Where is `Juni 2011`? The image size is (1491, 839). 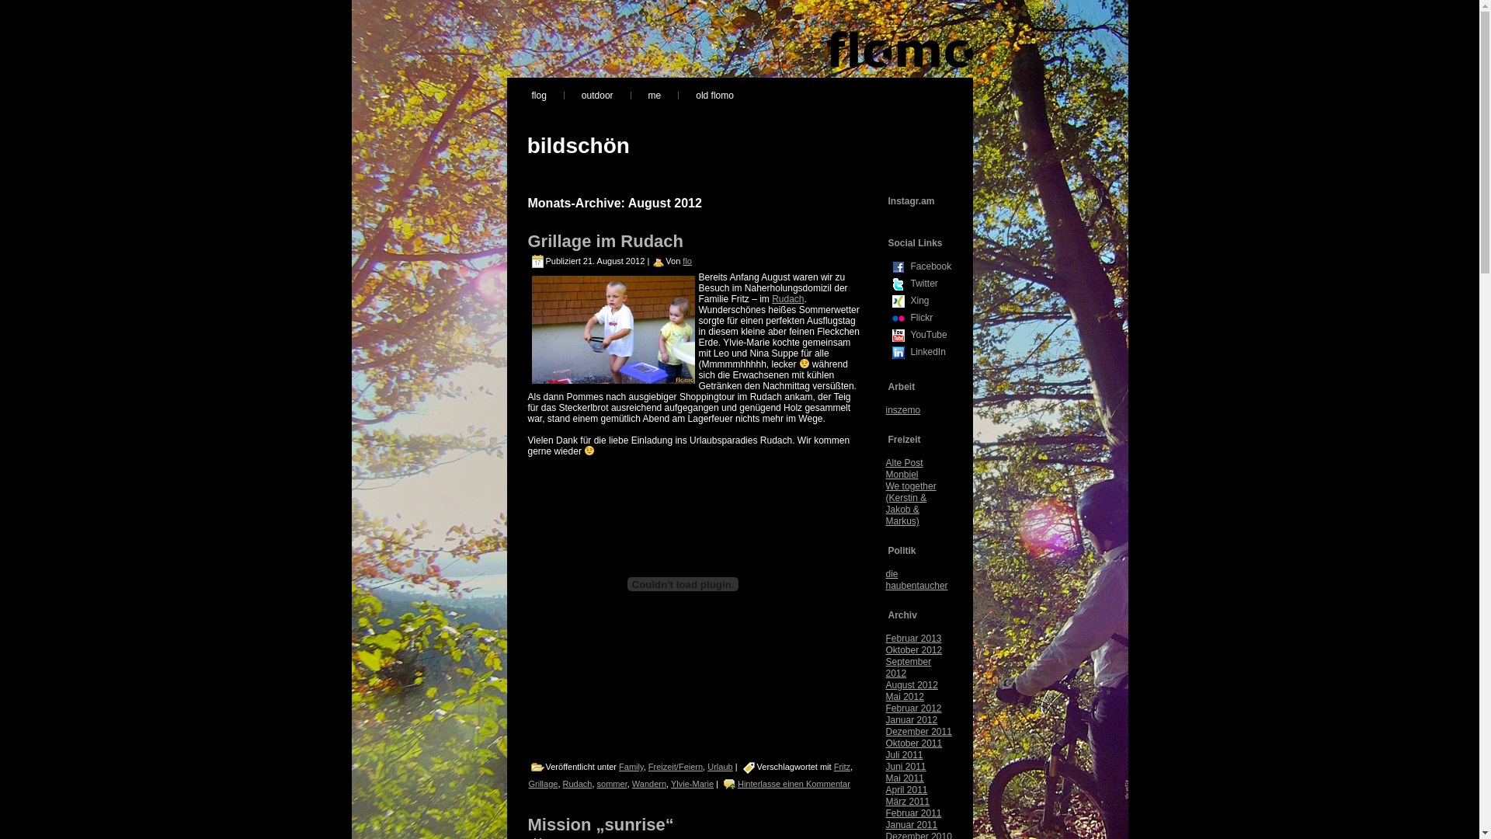 Juni 2011 is located at coordinates (905, 767).